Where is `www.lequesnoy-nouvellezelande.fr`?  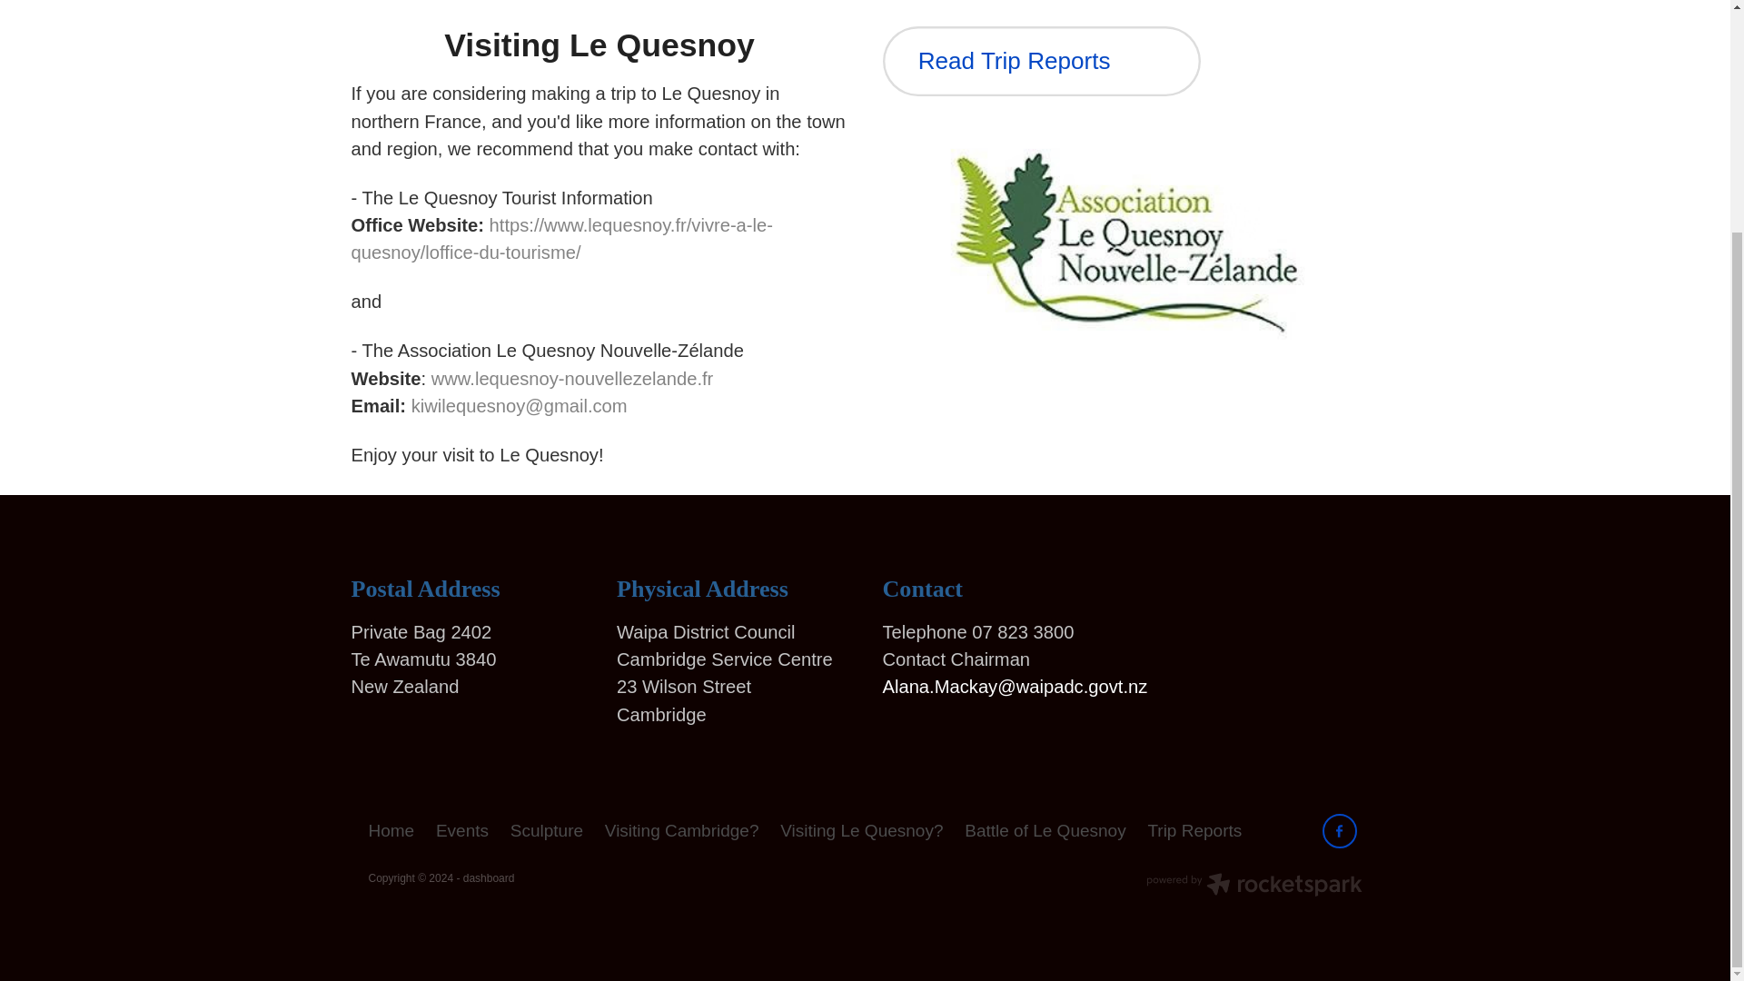 www.lequesnoy-nouvellezelande.fr is located at coordinates (572, 378).